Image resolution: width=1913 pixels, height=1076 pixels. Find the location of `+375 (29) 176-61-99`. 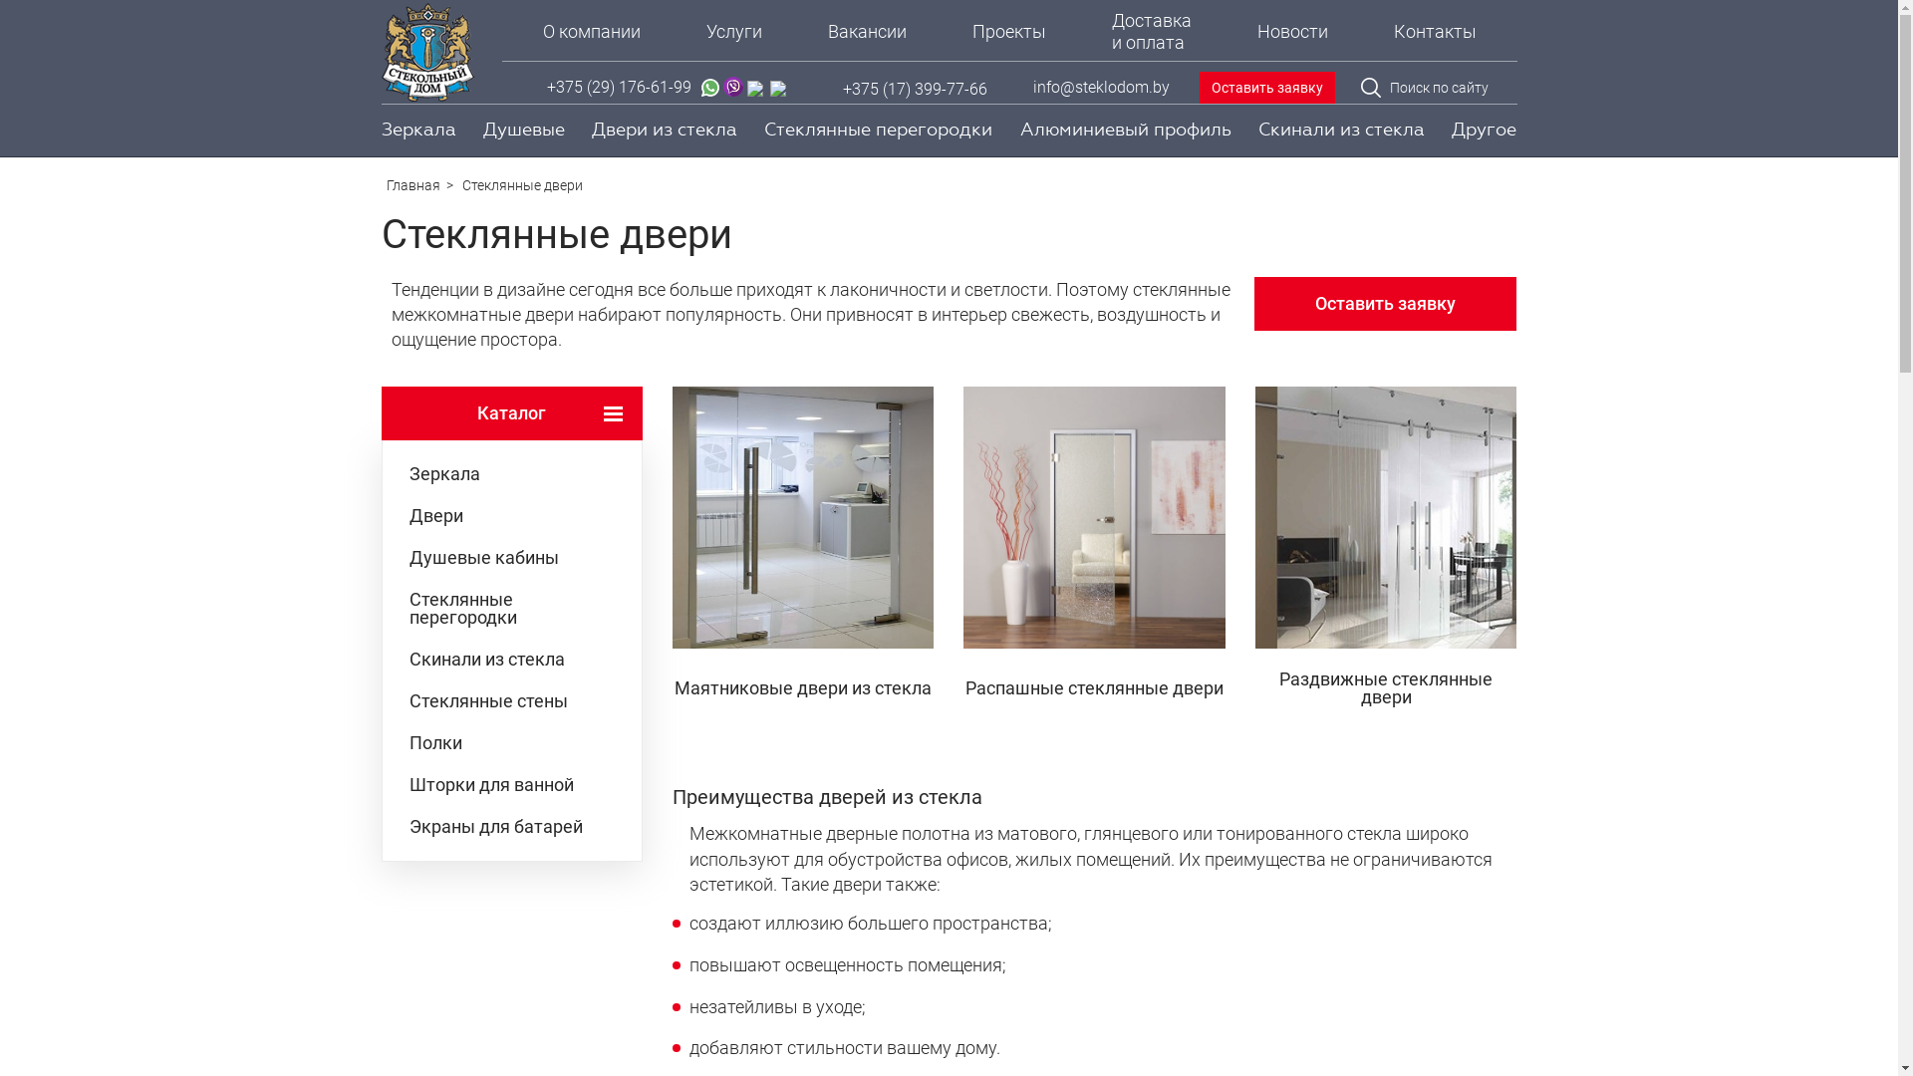

+375 (29) 176-61-99 is located at coordinates (620, 90).